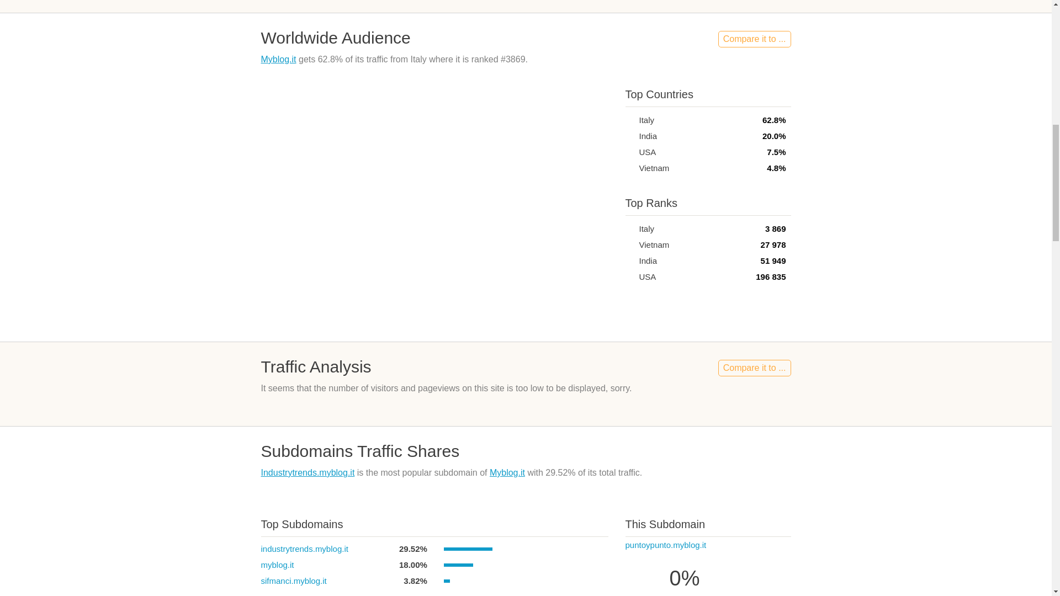 The width and height of the screenshot is (1060, 596). What do you see at coordinates (629, 136) in the screenshot?
I see `India` at bounding box center [629, 136].